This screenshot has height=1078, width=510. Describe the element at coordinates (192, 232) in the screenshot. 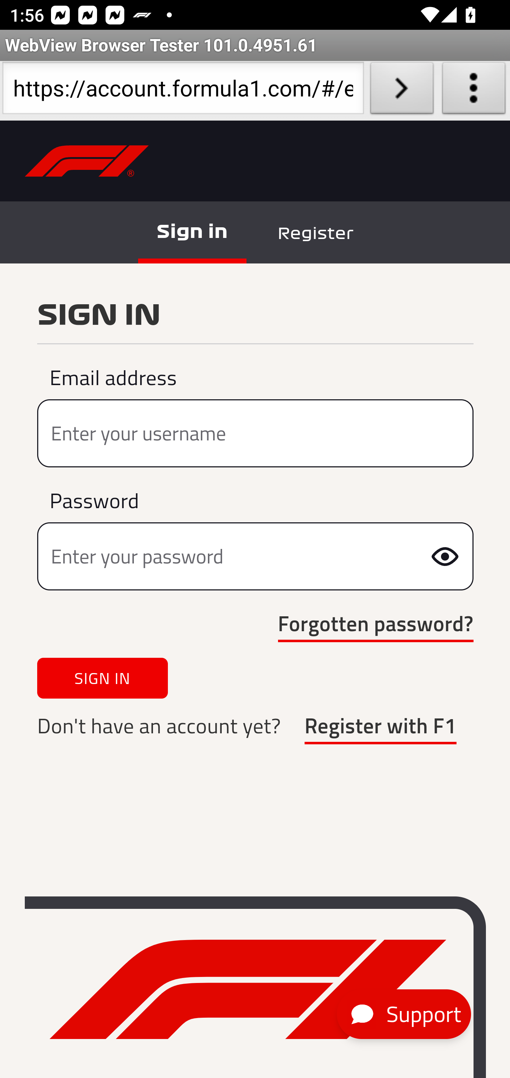

I see `Sign in` at that location.